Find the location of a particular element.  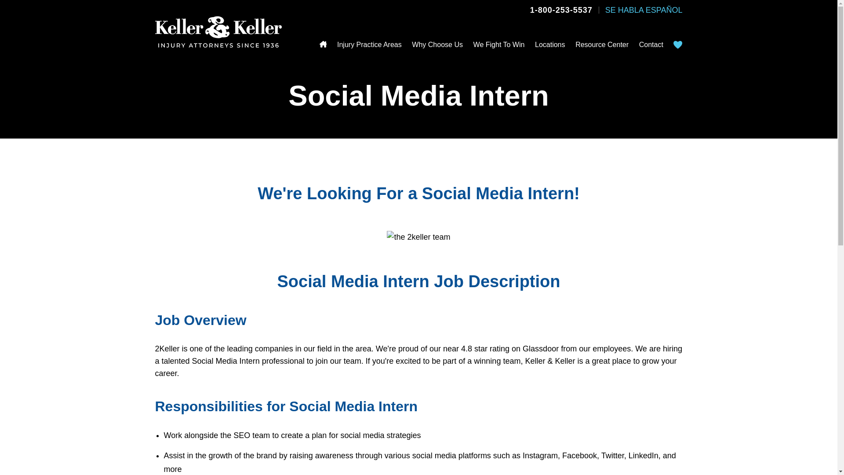

We Fight To Win is located at coordinates (499, 45).